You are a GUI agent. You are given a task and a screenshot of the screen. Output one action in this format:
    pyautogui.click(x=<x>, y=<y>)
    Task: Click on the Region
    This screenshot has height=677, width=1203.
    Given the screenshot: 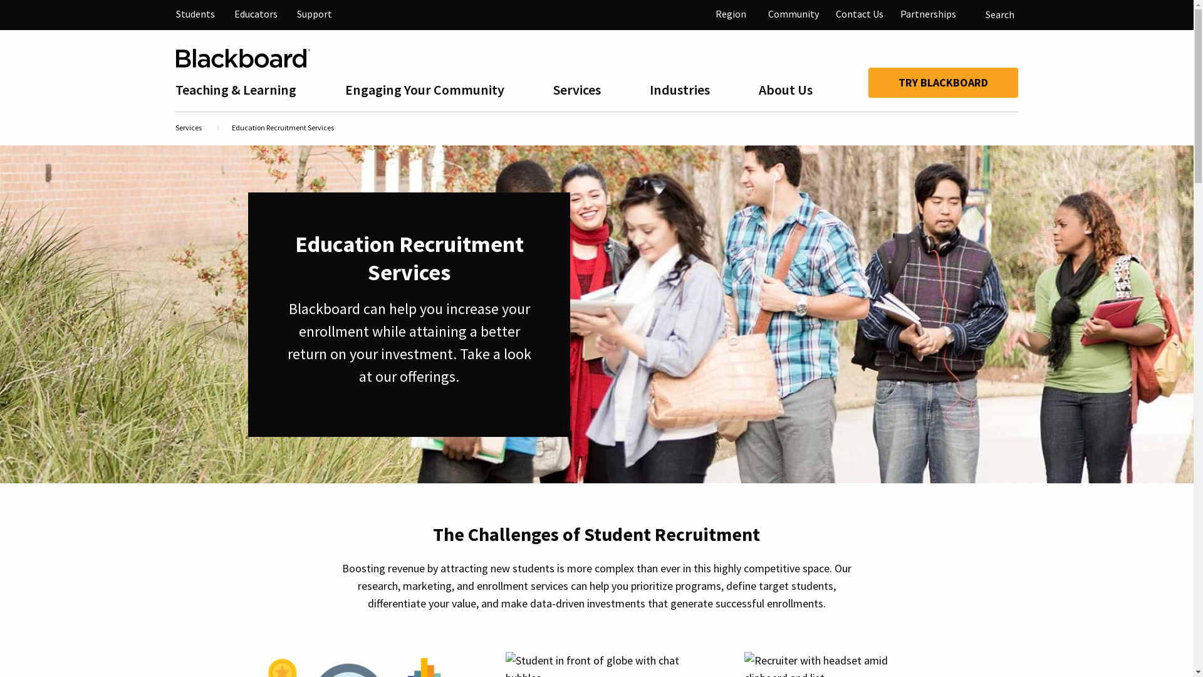 What is the action you would take?
    pyautogui.click(x=731, y=14)
    